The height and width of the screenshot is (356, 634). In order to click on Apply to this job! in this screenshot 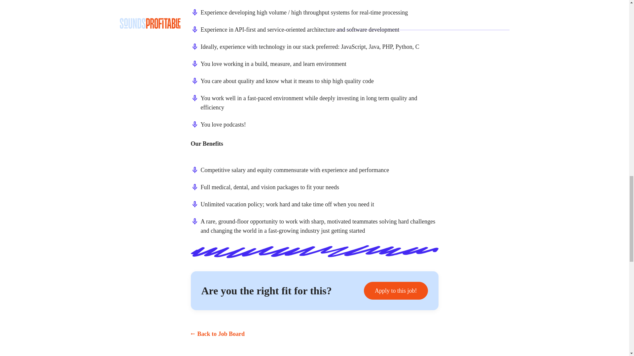, I will do `click(396, 291)`.